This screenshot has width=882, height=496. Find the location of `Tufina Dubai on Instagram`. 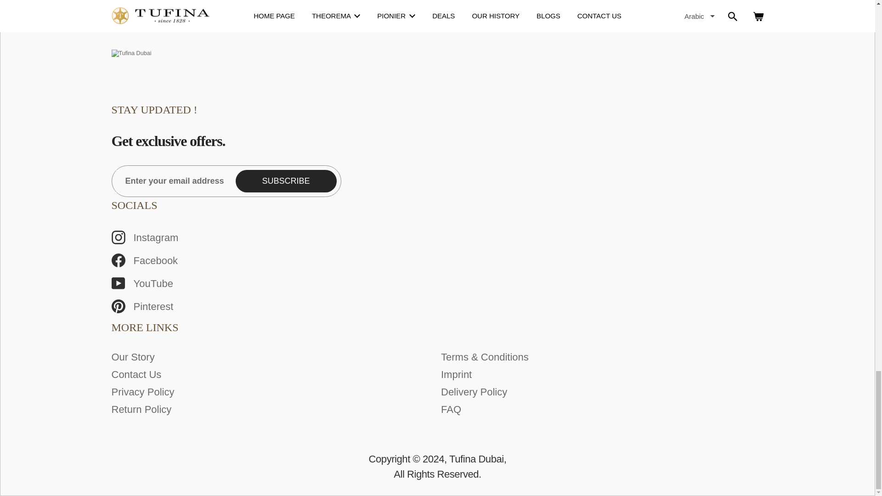

Tufina Dubai on Instagram is located at coordinates (434, 237).